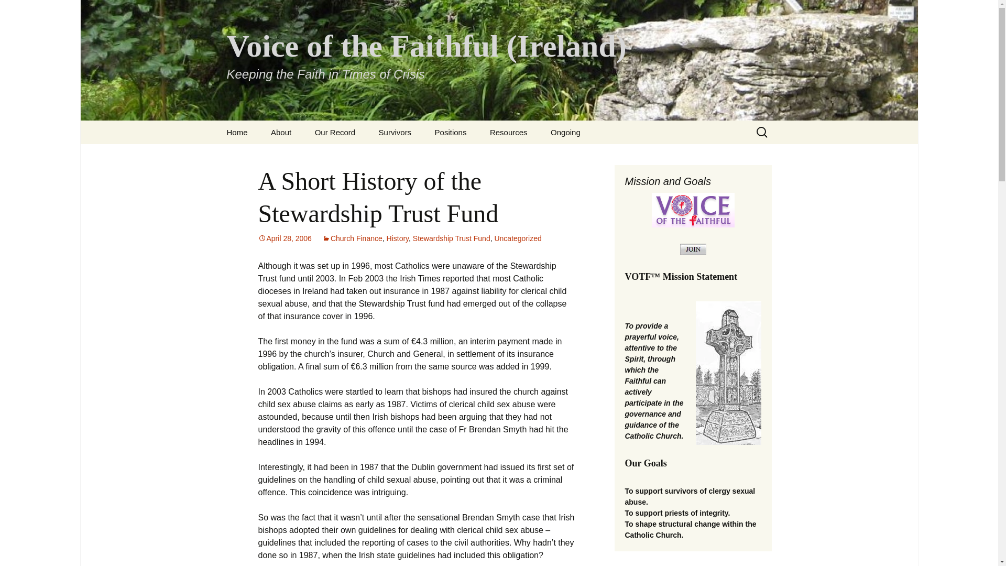 This screenshot has width=1006, height=566. What do you see at coordinates (477, 156) in the screenshot?
I see `Child Safeguarding` at bounding box center [477, 156].